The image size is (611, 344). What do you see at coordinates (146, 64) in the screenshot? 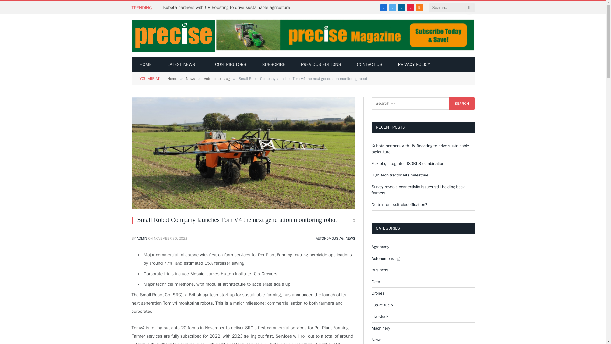
I see `Home` at bounding box center [146, 64].